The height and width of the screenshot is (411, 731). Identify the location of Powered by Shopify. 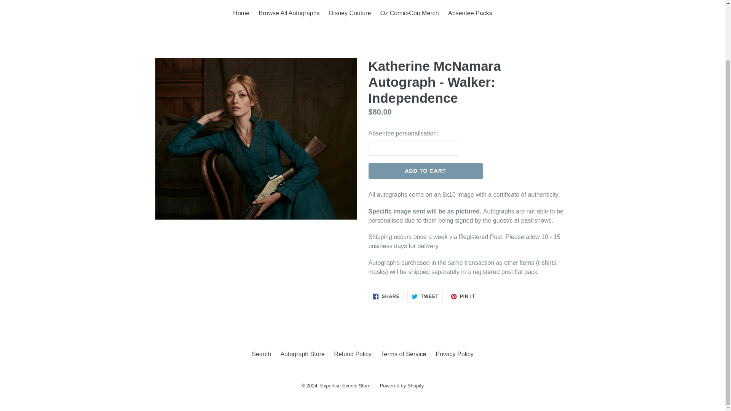
(386, 296).